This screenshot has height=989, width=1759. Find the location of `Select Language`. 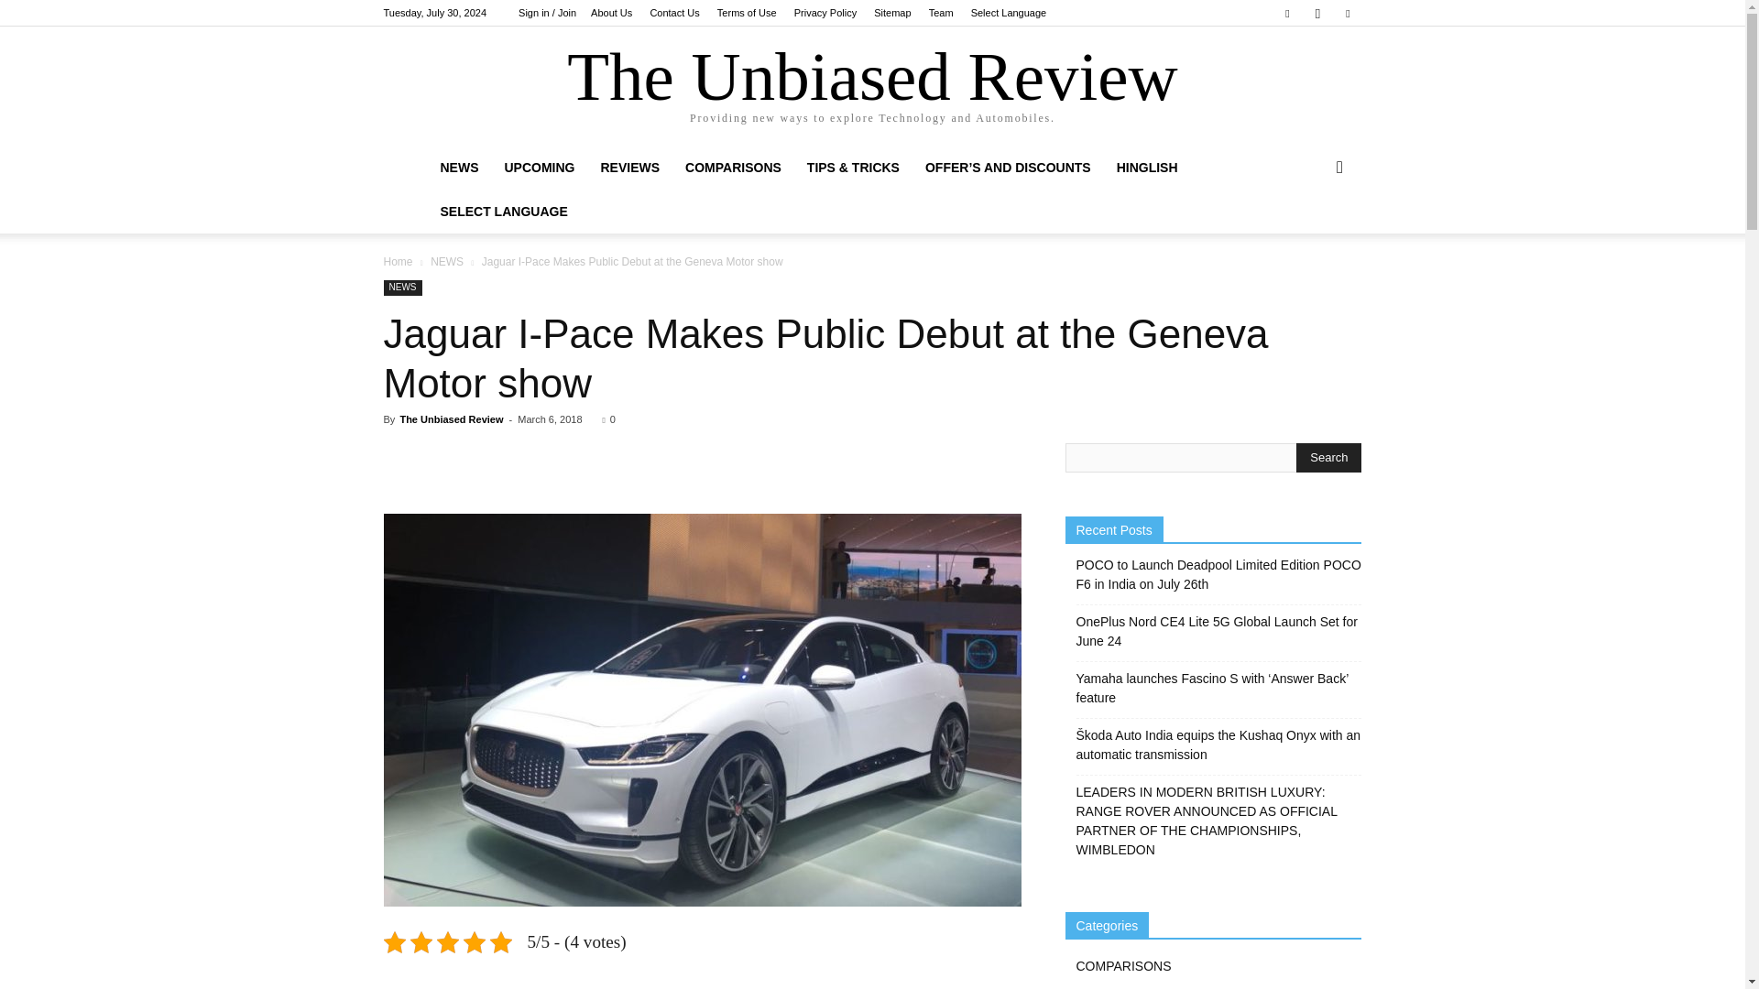

Select Language is located at coordinates (1008, 13).